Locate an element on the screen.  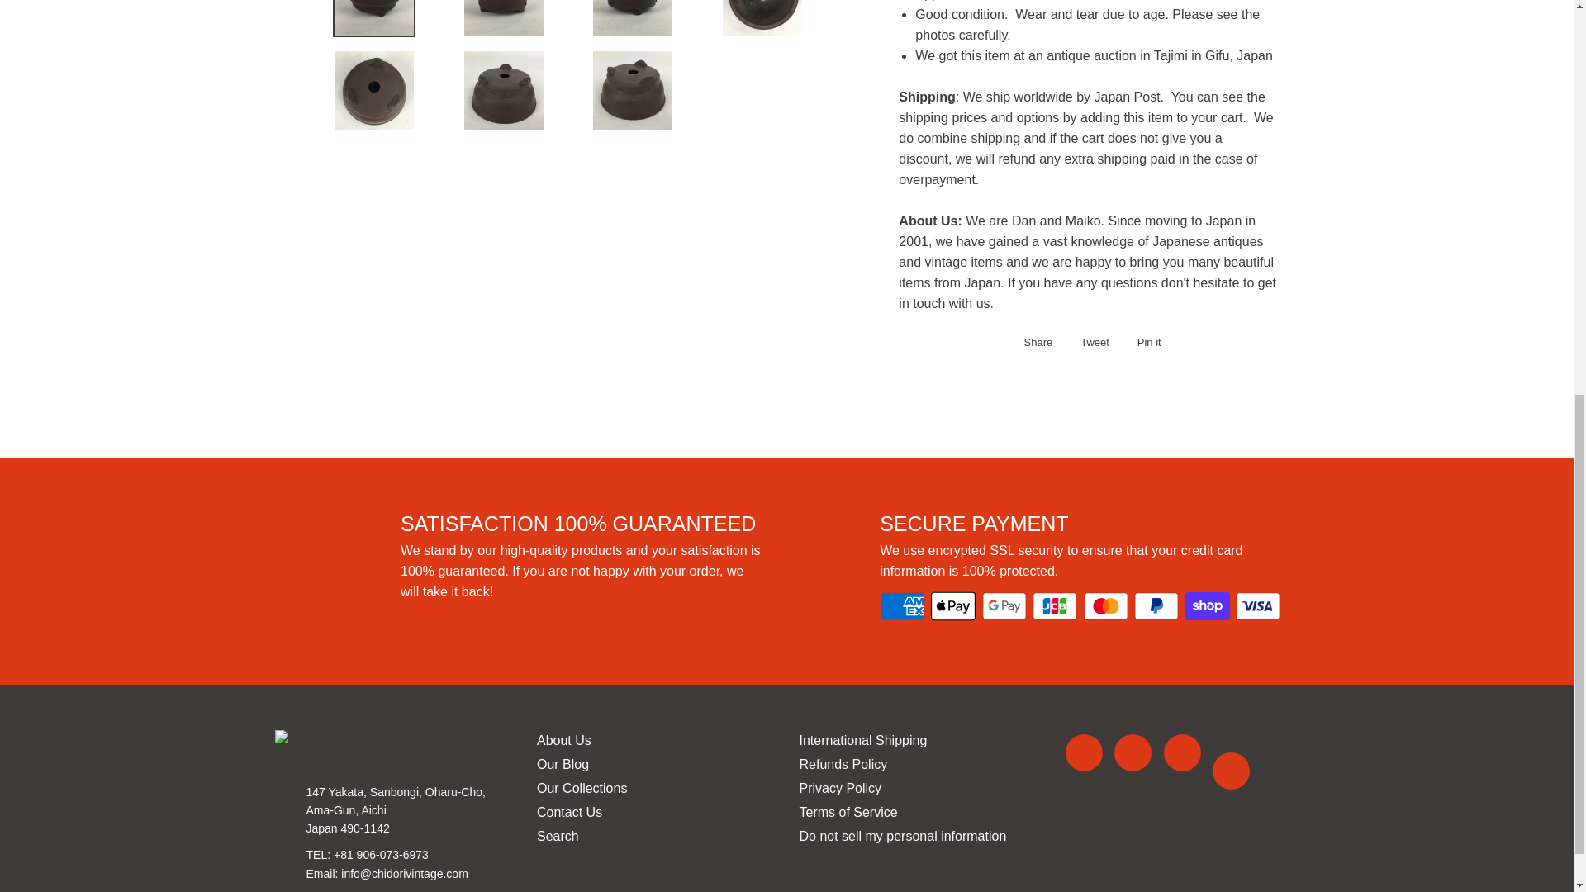
Mastercard is located at coordinates (1105, 605).